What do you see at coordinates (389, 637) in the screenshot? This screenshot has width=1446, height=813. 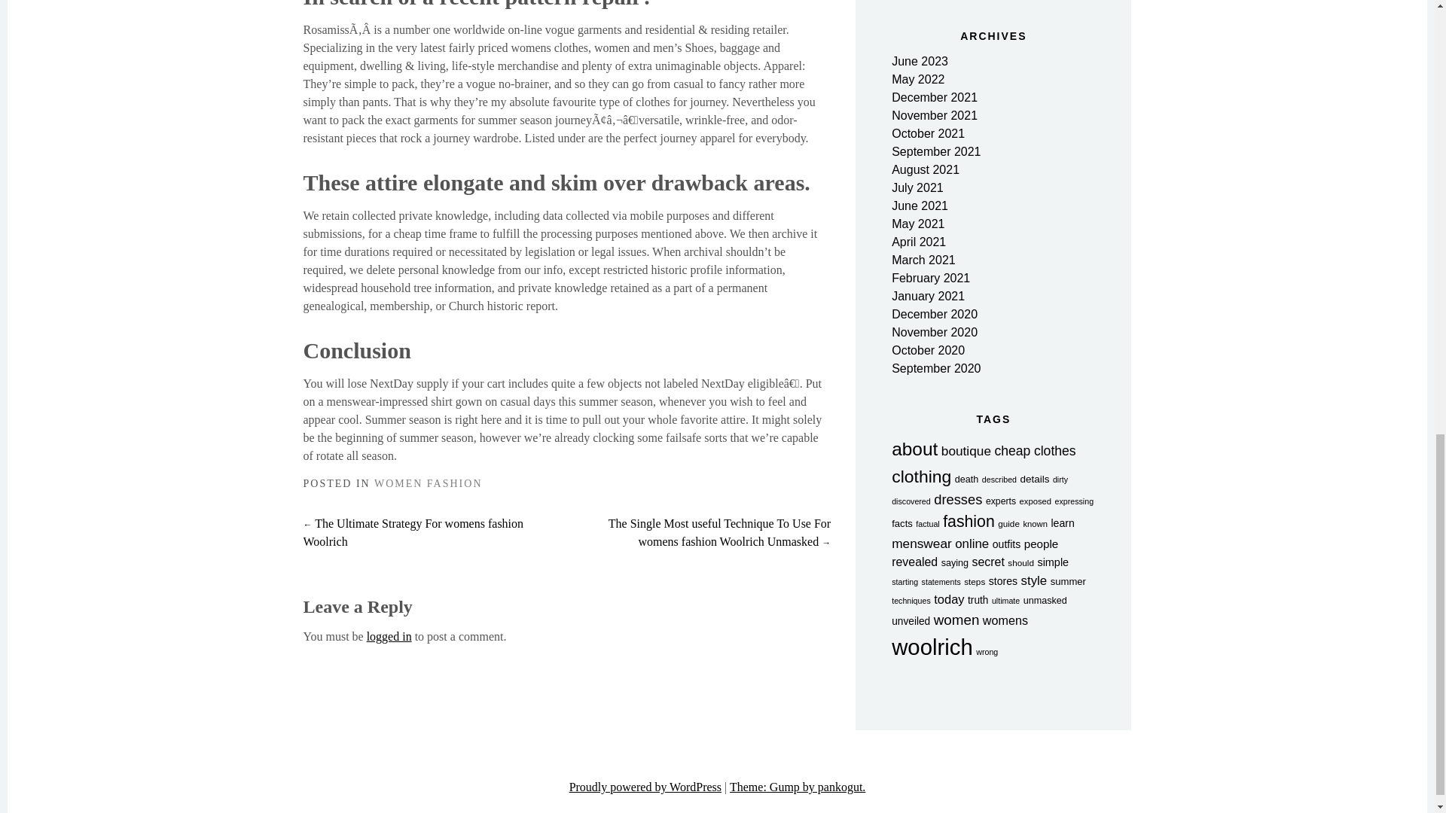 I see `logged in` at bounding box center [389, 637].